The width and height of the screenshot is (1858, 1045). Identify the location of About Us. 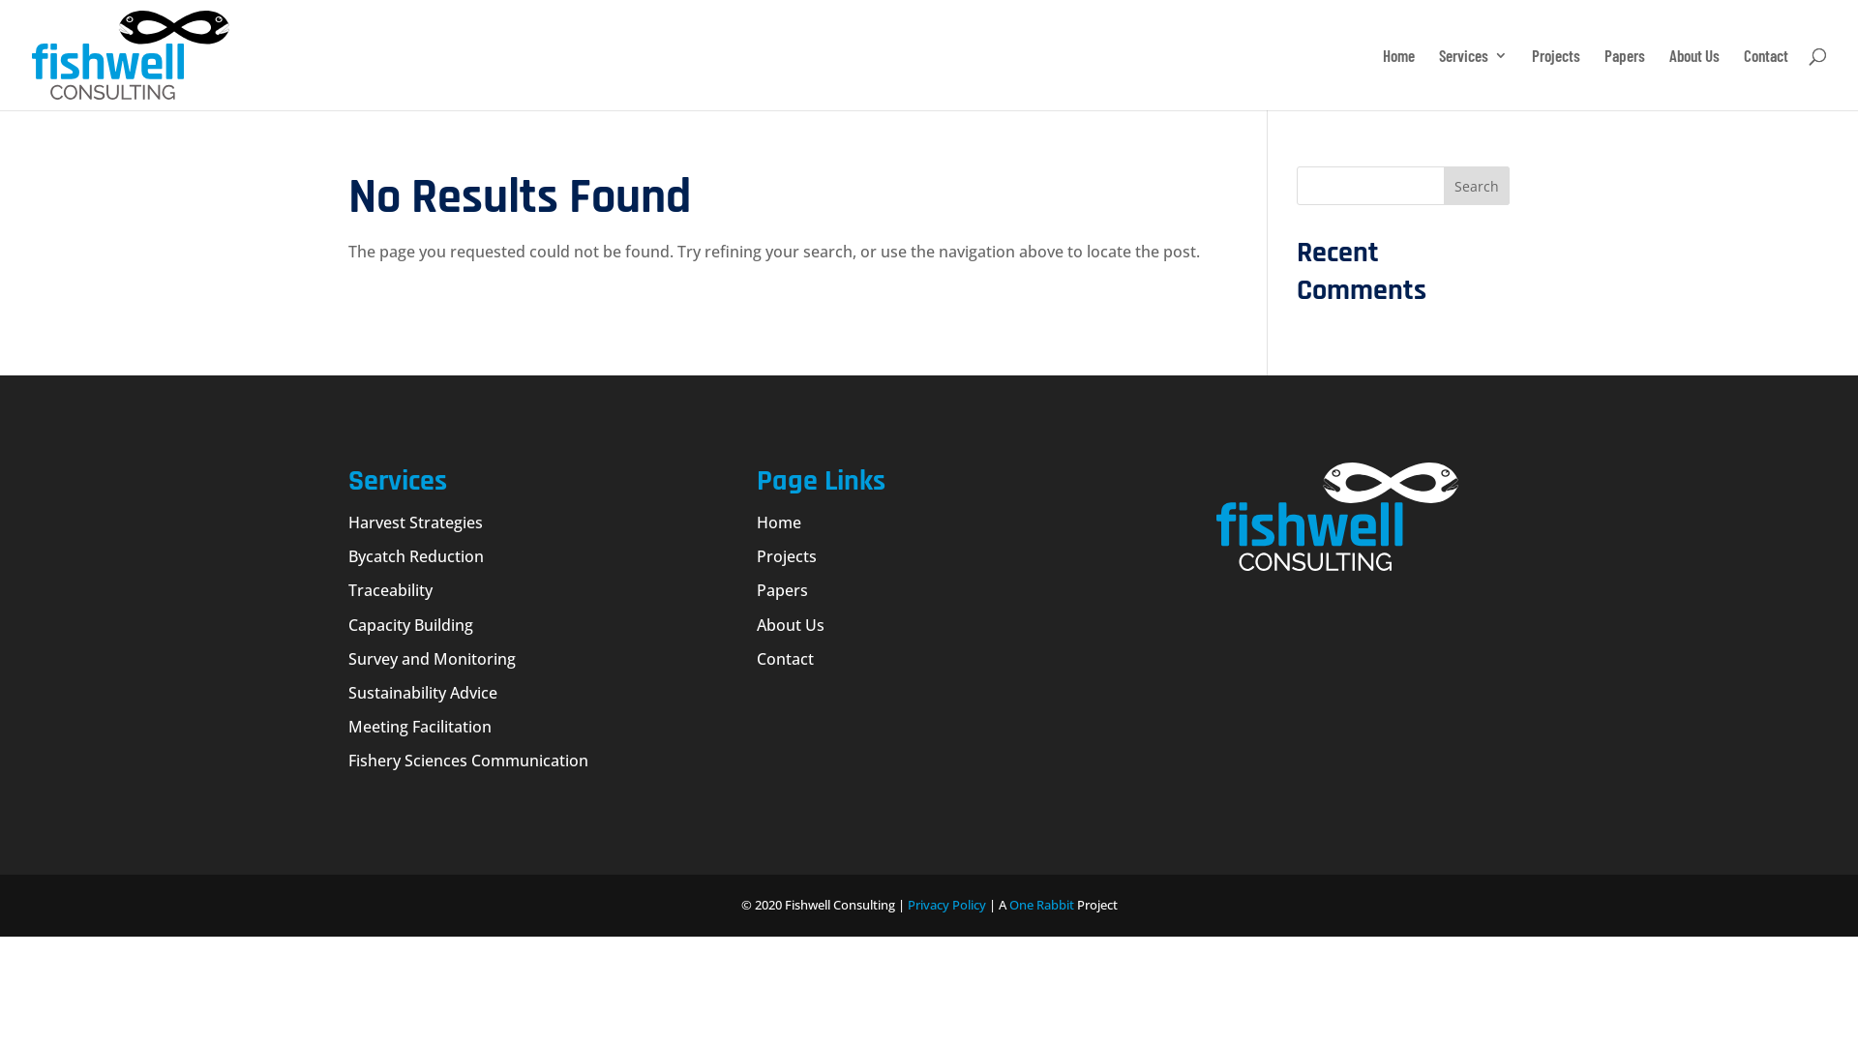
(1694, 79).